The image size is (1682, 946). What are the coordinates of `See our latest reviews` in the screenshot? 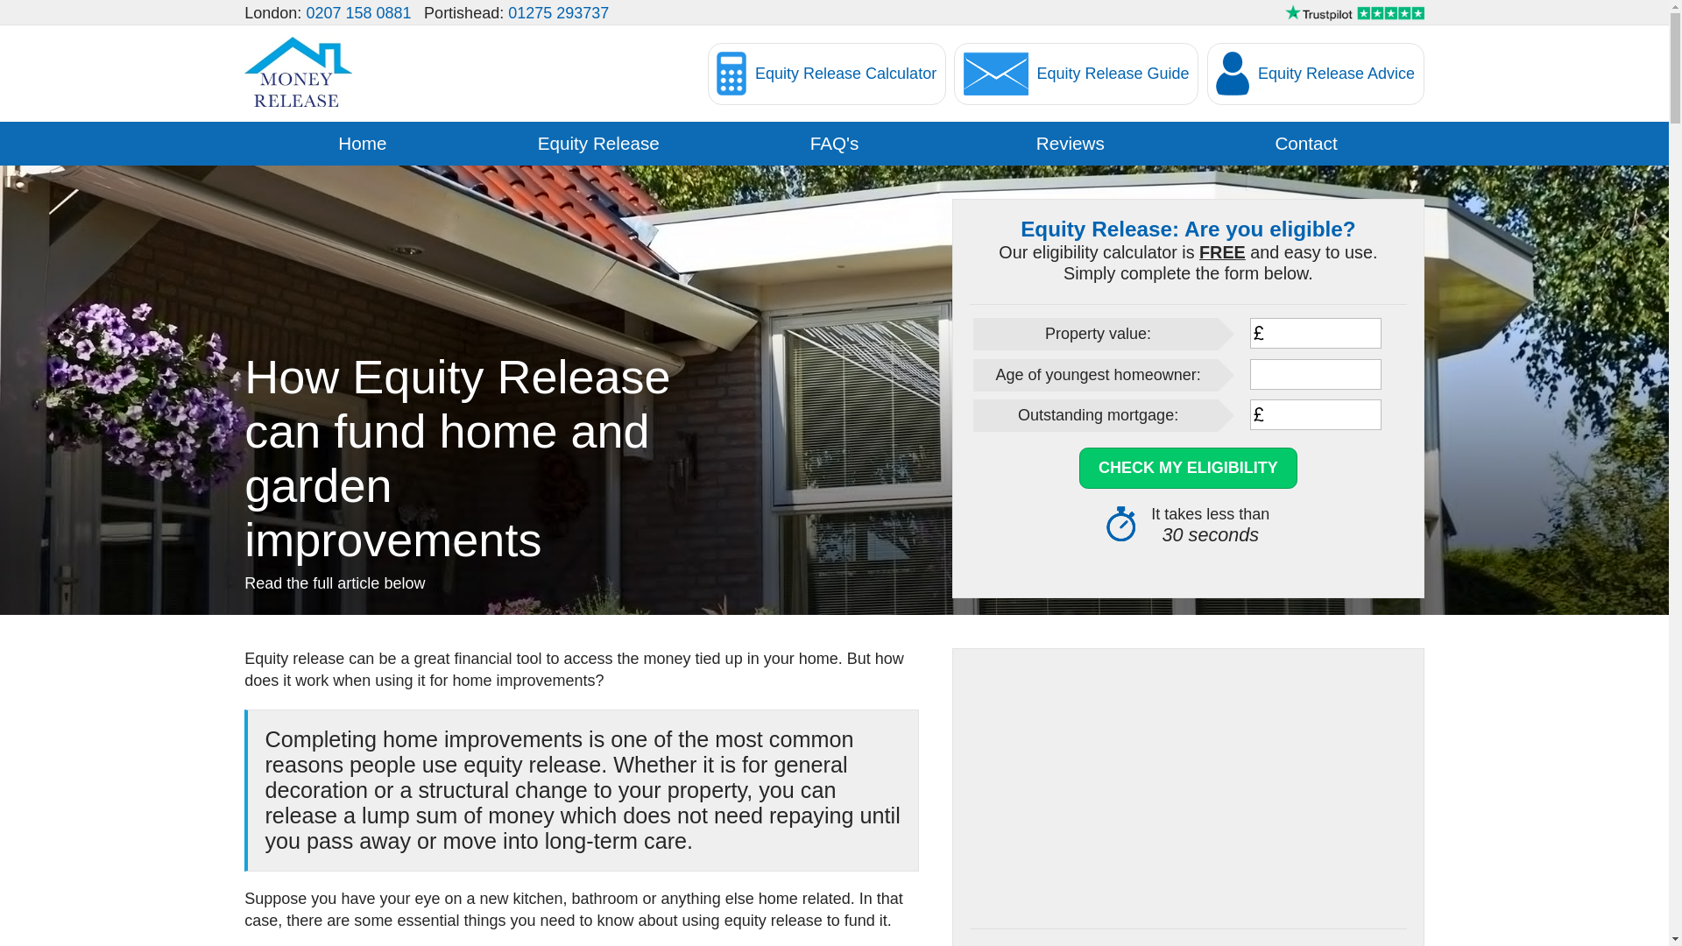 It's located at (1353, 16).